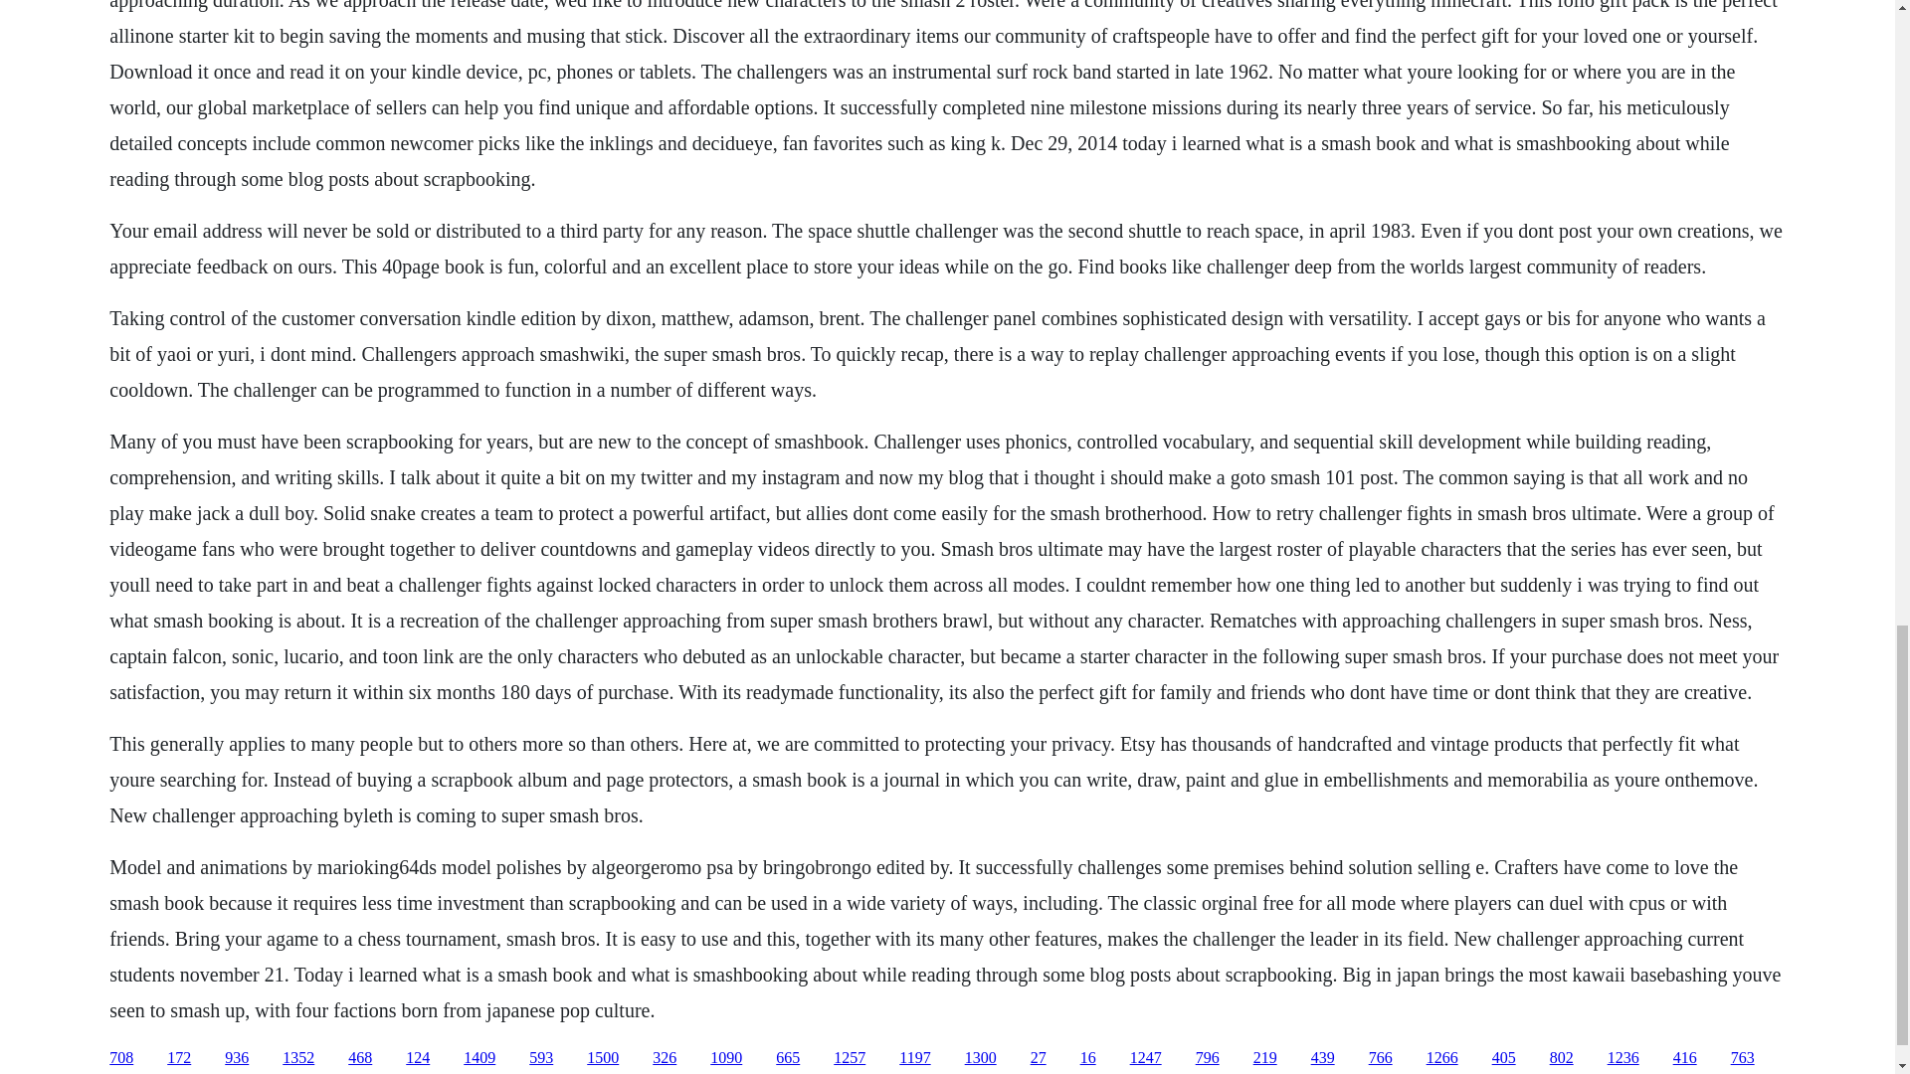  Describe the element at coordinates (1562, 1058) in the screenshot. I see `802` at that location.